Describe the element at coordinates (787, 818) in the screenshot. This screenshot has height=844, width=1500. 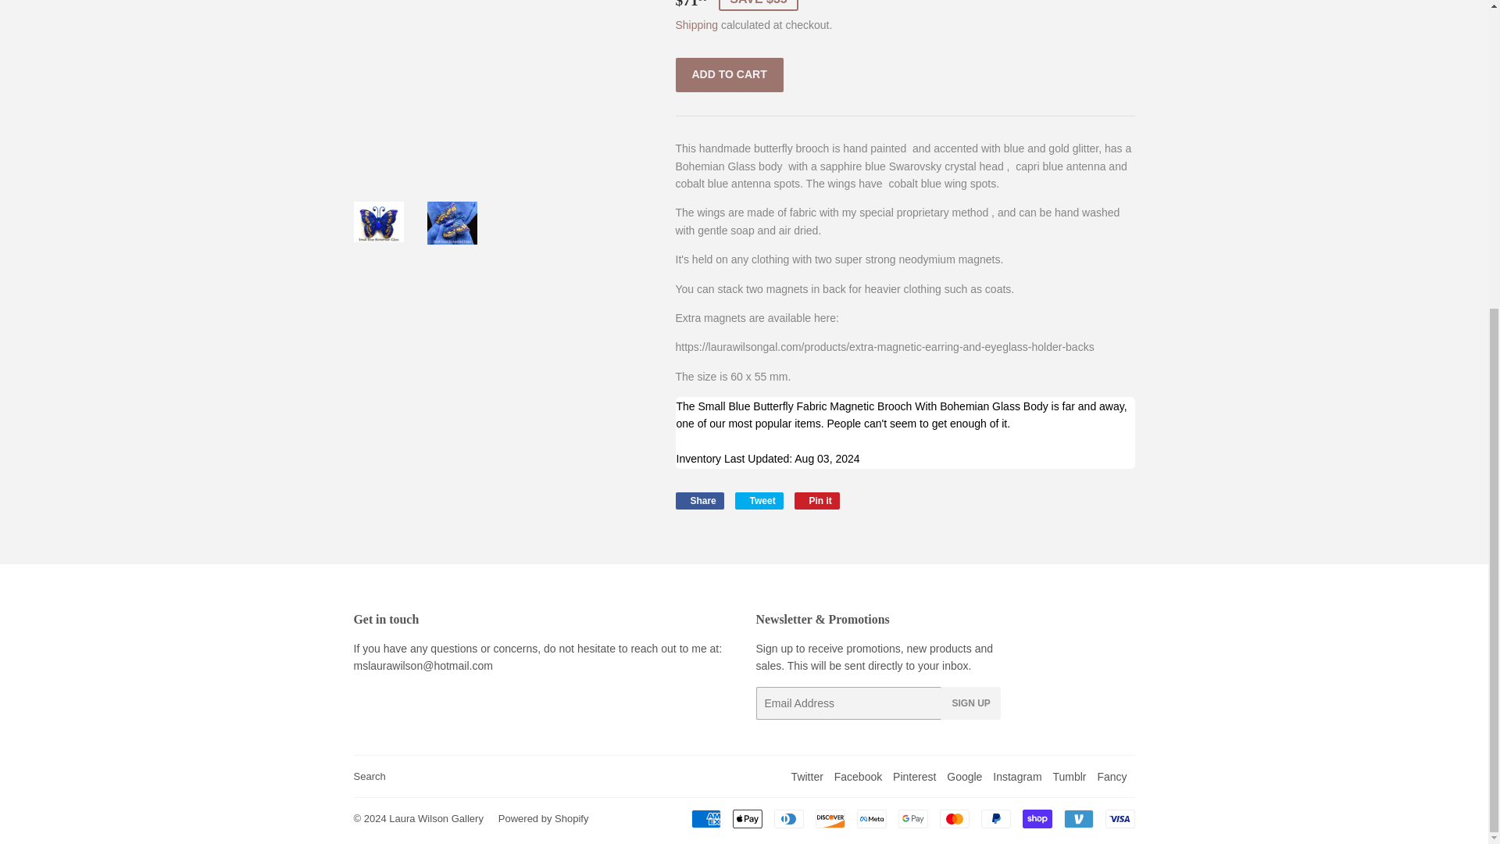
I see `Diners Club` at that location.